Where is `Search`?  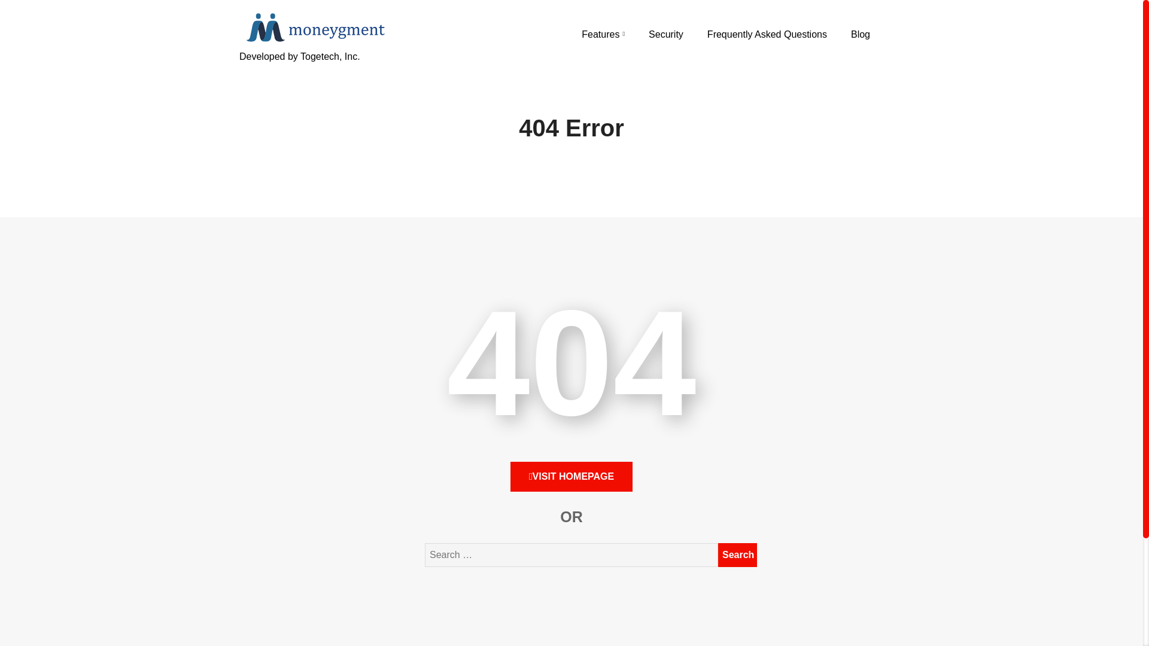
Search is located at coordinates (737, 555).